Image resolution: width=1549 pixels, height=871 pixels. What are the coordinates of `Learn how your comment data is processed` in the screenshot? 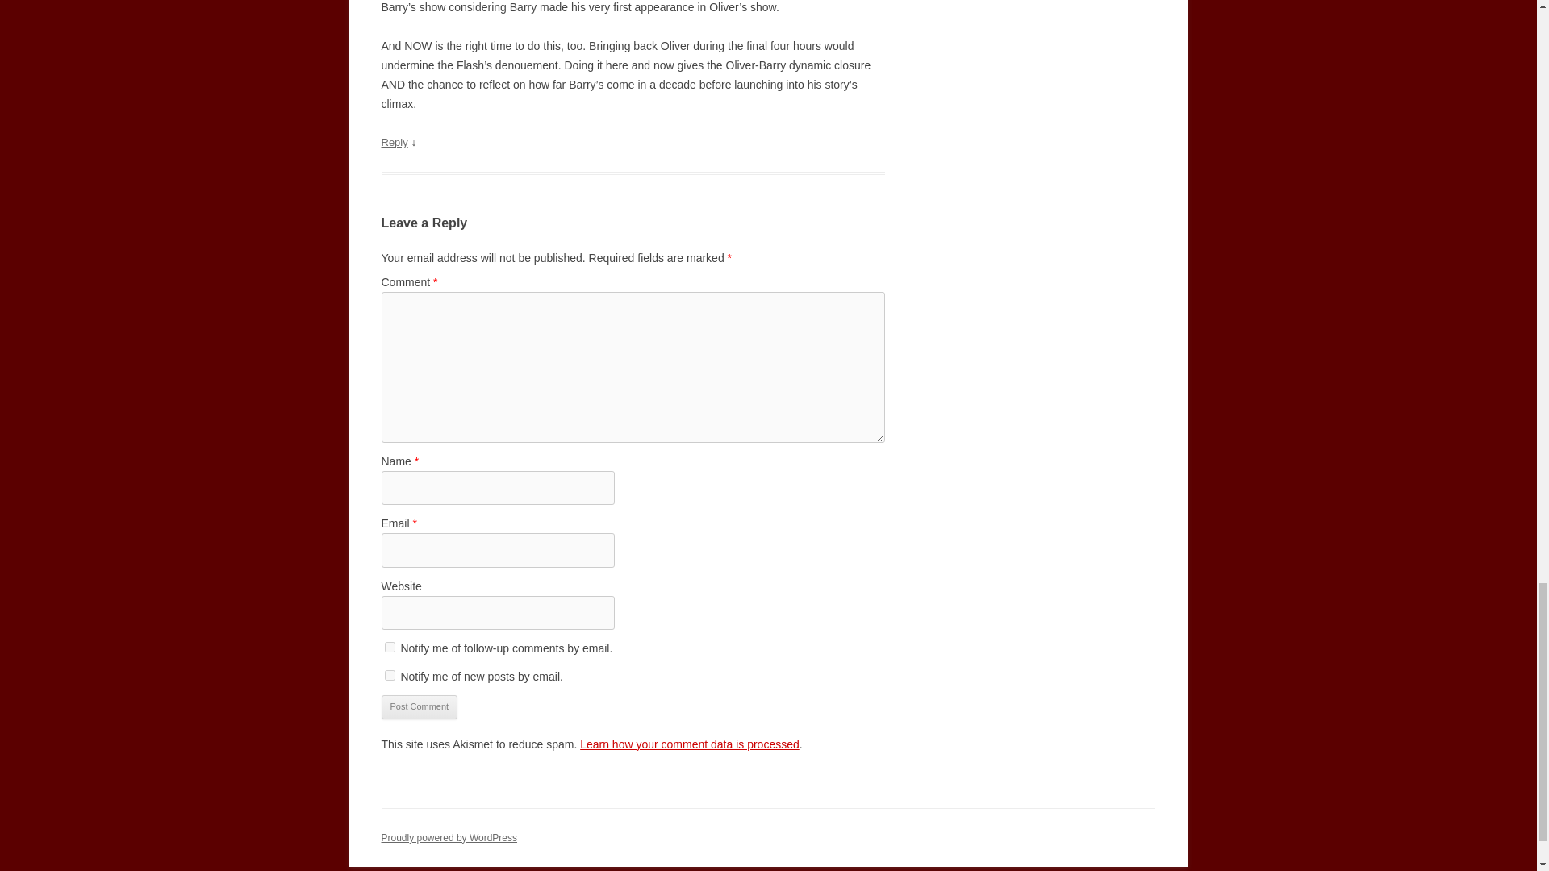 It's located at (689, 744).